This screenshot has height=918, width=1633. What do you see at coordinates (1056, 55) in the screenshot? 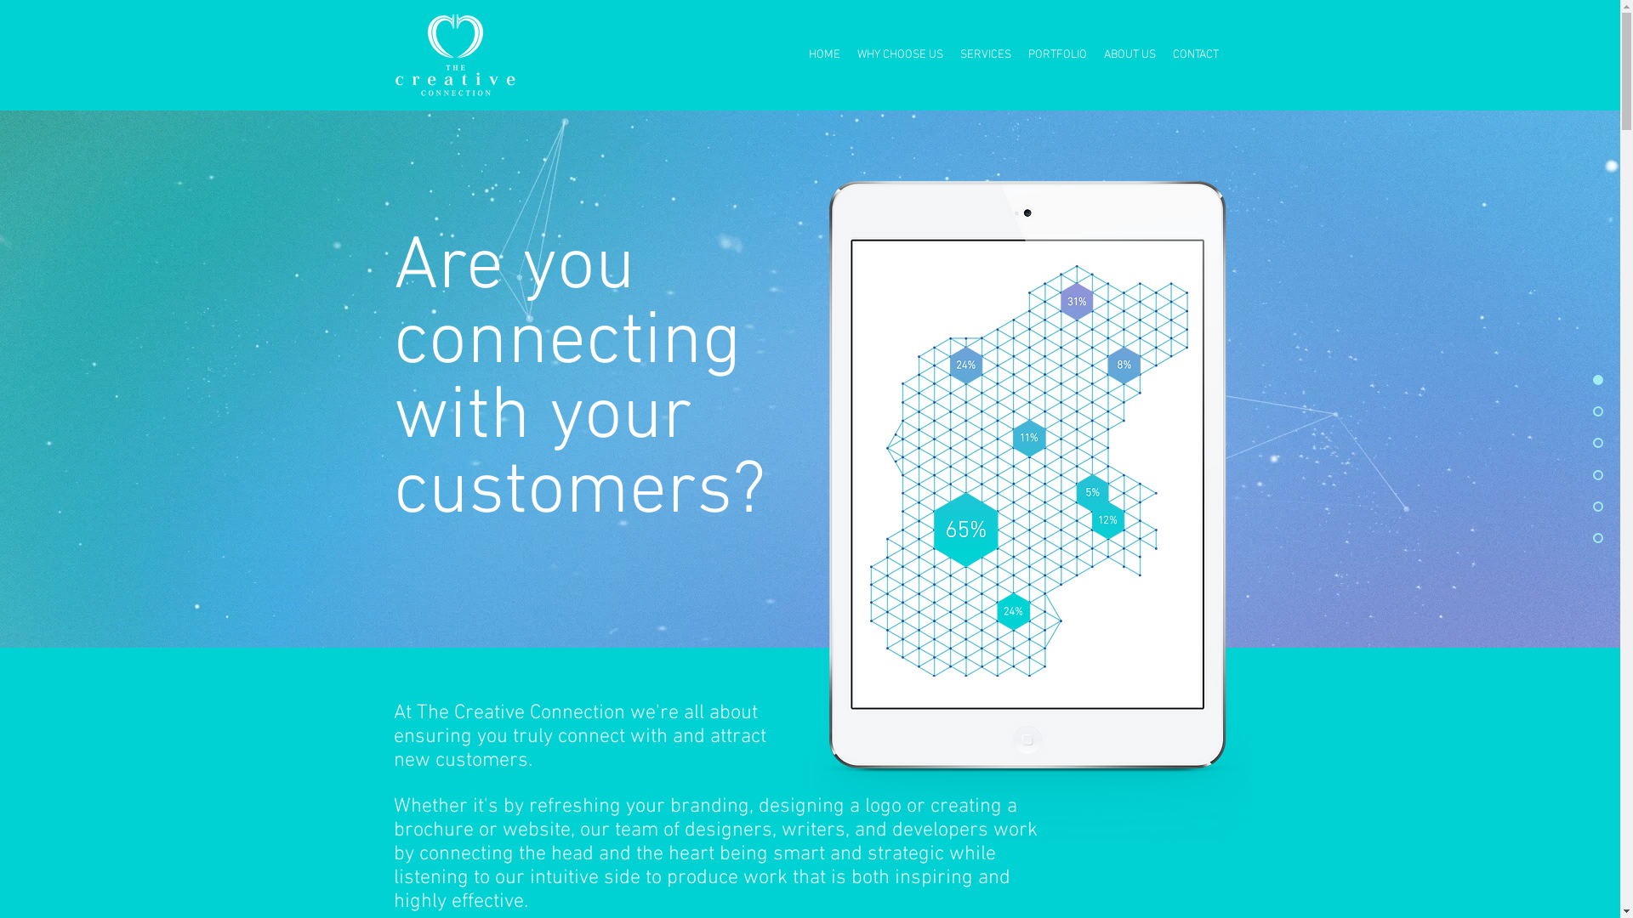
I see `PORTFOLIO` at bounding box center [1056, 55].